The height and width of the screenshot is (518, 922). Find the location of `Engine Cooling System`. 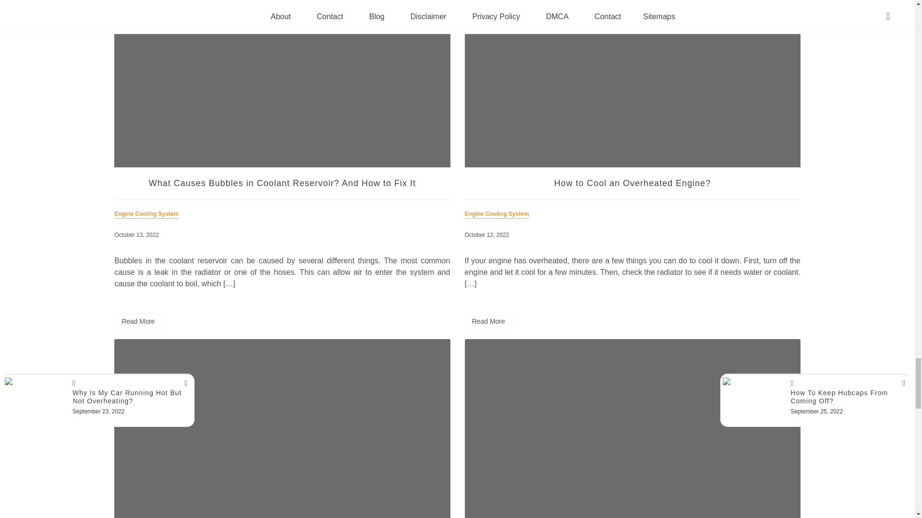

Engine Cooling System is located at coordinates (148, 219).